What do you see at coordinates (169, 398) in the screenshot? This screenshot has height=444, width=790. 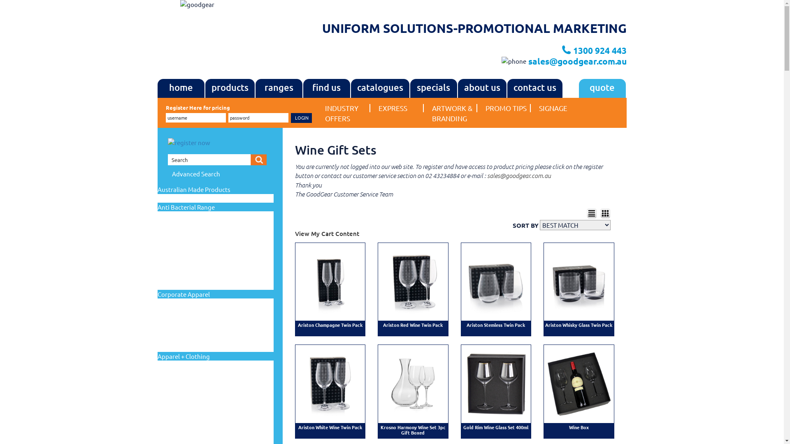 I see `Dresses` at bounding box center [169, 398].